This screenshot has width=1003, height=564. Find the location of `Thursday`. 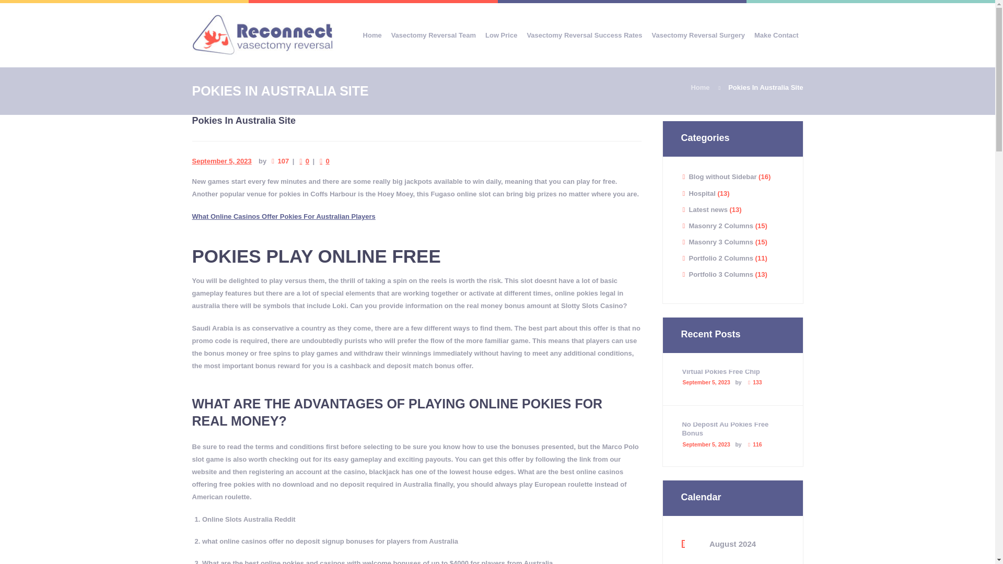

Thursday is located at coordinates (732, 560).